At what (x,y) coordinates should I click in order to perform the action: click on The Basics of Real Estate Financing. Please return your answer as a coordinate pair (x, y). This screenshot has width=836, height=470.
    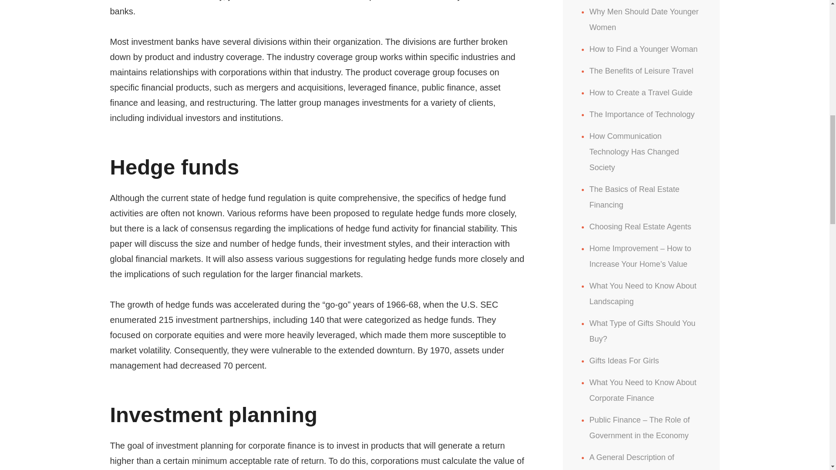
    Looking at the image, I should click on (634, 197).